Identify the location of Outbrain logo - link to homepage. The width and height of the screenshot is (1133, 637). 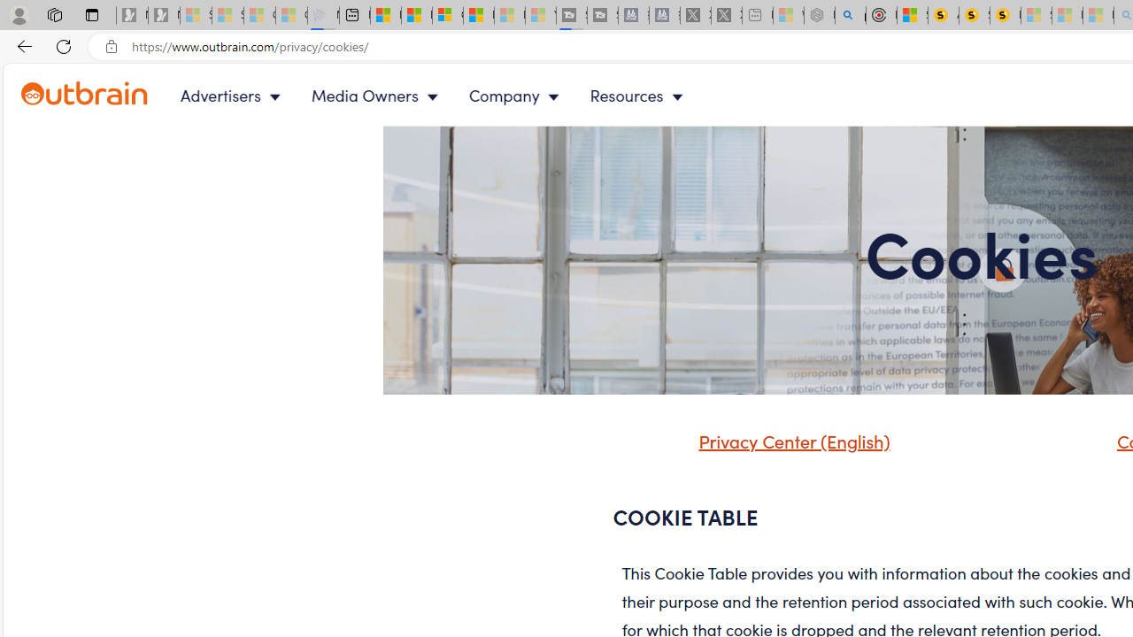
(104, 96).